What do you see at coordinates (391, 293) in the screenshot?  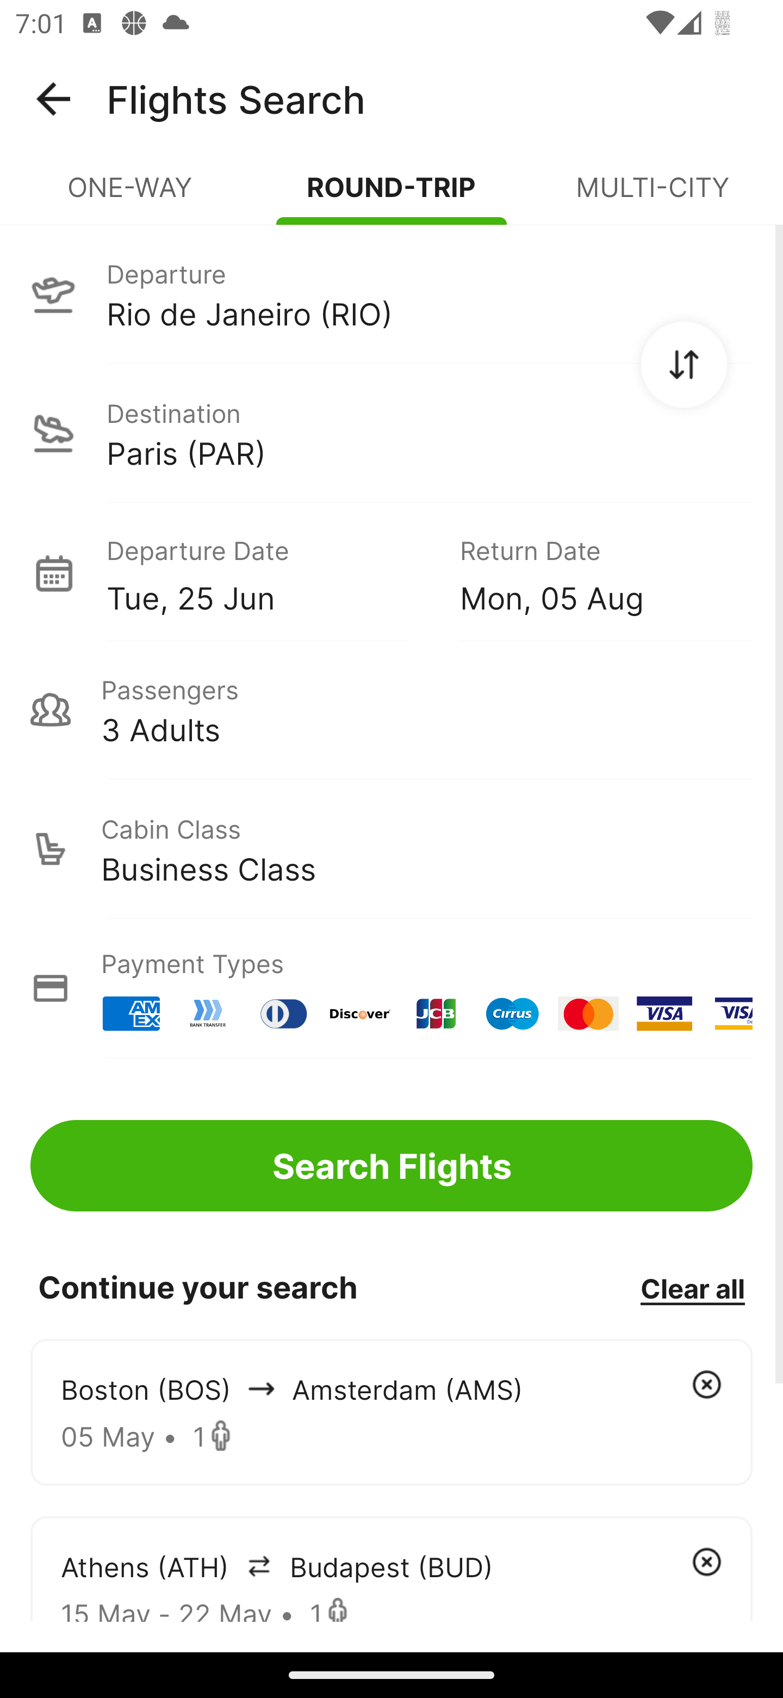 I see `Departure Rio de Janeiro (RIO)` at bounding box center [391, 293].